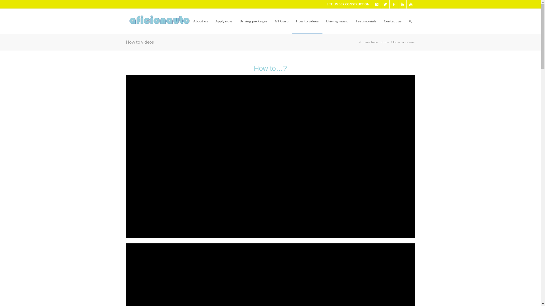 This screenshot has width=545, height=306. Describe the element at coordinates (392, 21) in the screenshot. I see `Contact us` at that location.